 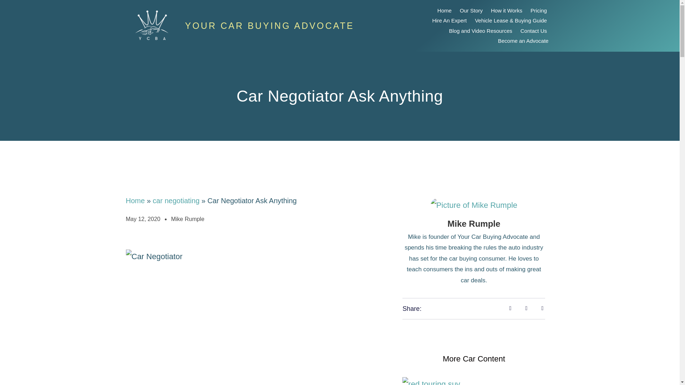 I want to click on Hire An Expert, so click(x=449, y=21).